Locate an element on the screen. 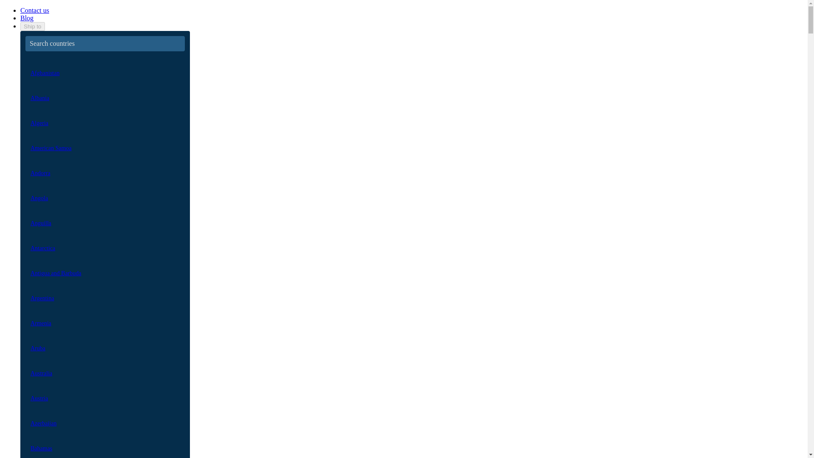 The width and height of the screenshot is (814, 458). Antigua and Barbuda is located at coordinates (105, 268).